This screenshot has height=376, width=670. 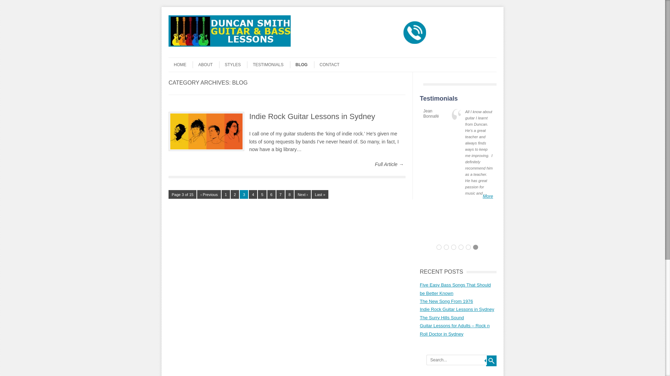 I want to click on The Surry Hills Sound, so click(x=442, y=318).